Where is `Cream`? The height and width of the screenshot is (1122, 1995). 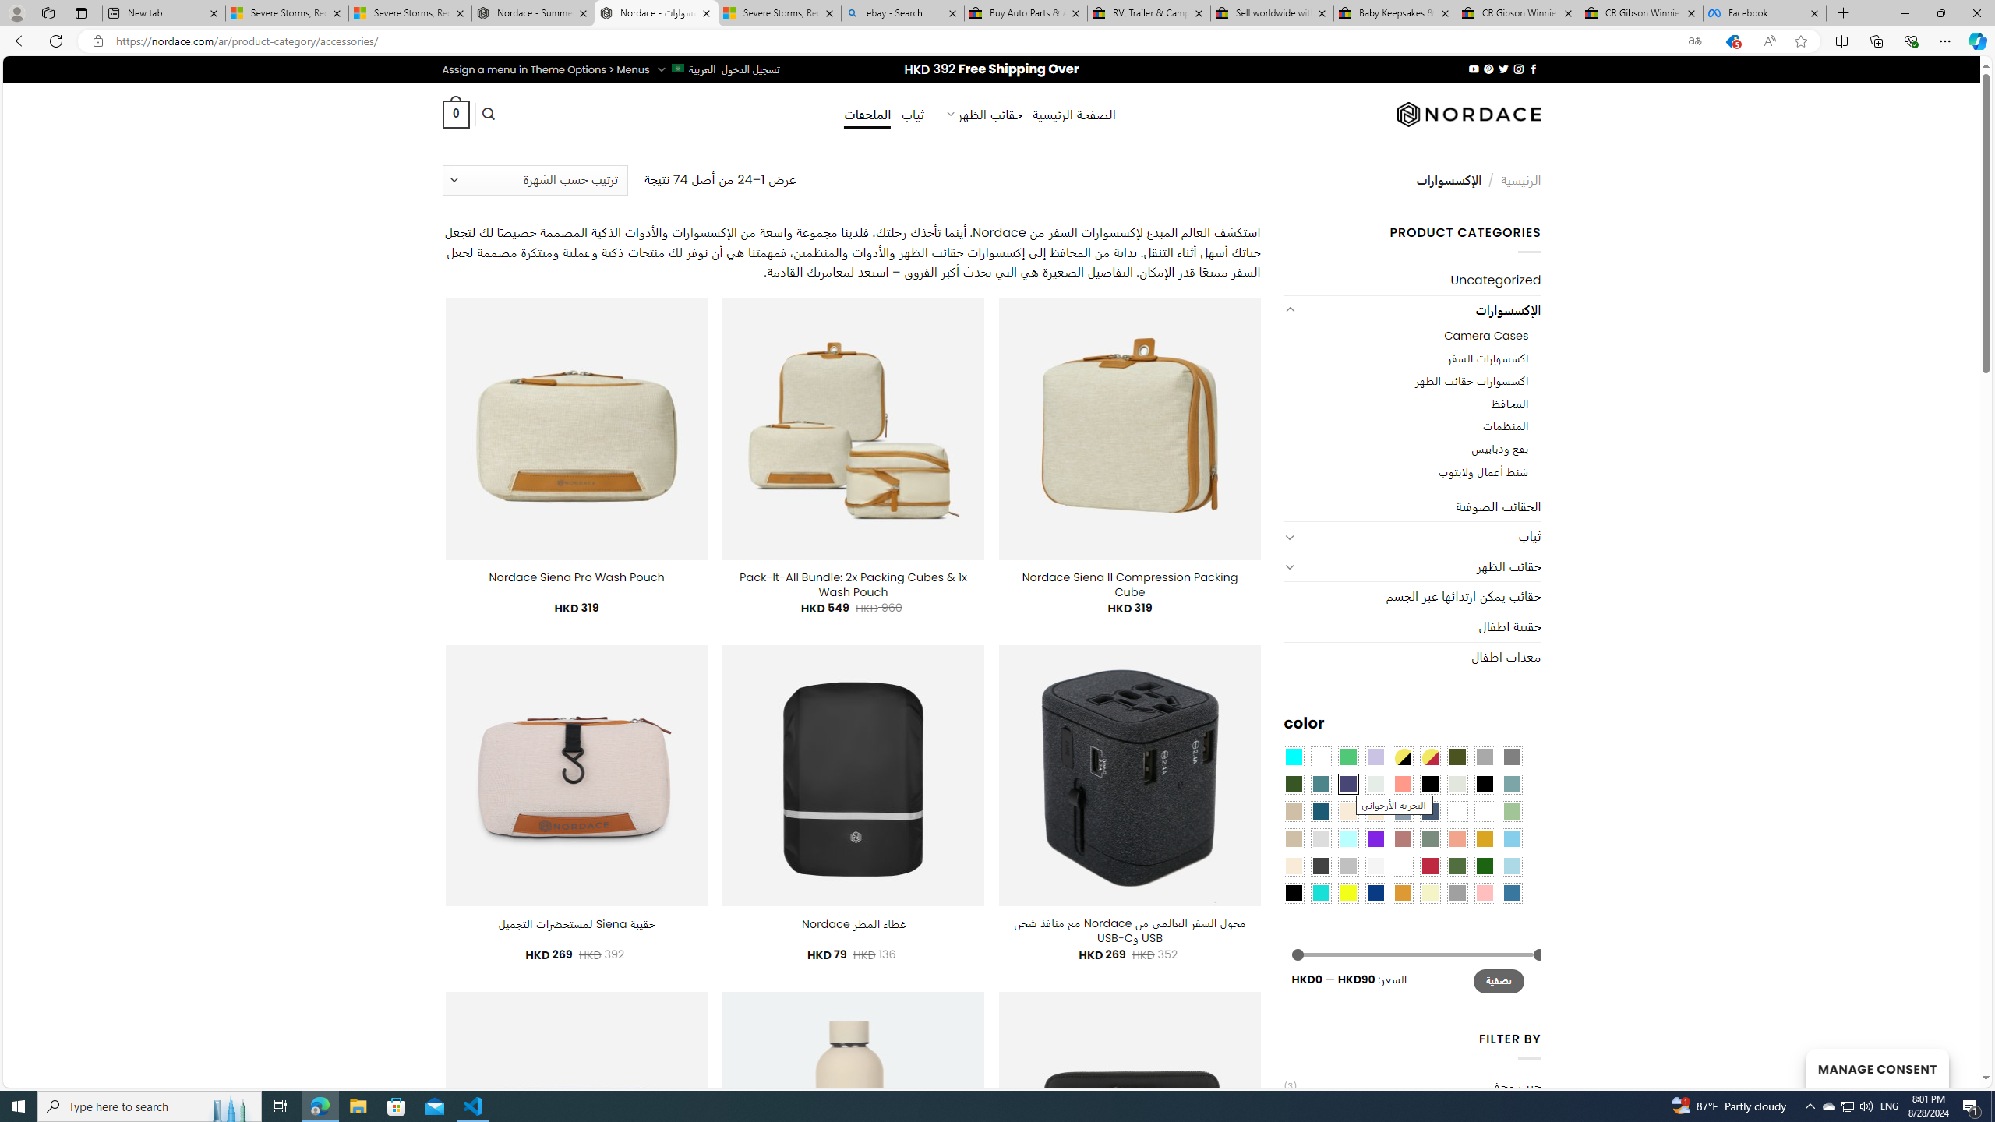
Cream is located at coordinates (1375, 811).